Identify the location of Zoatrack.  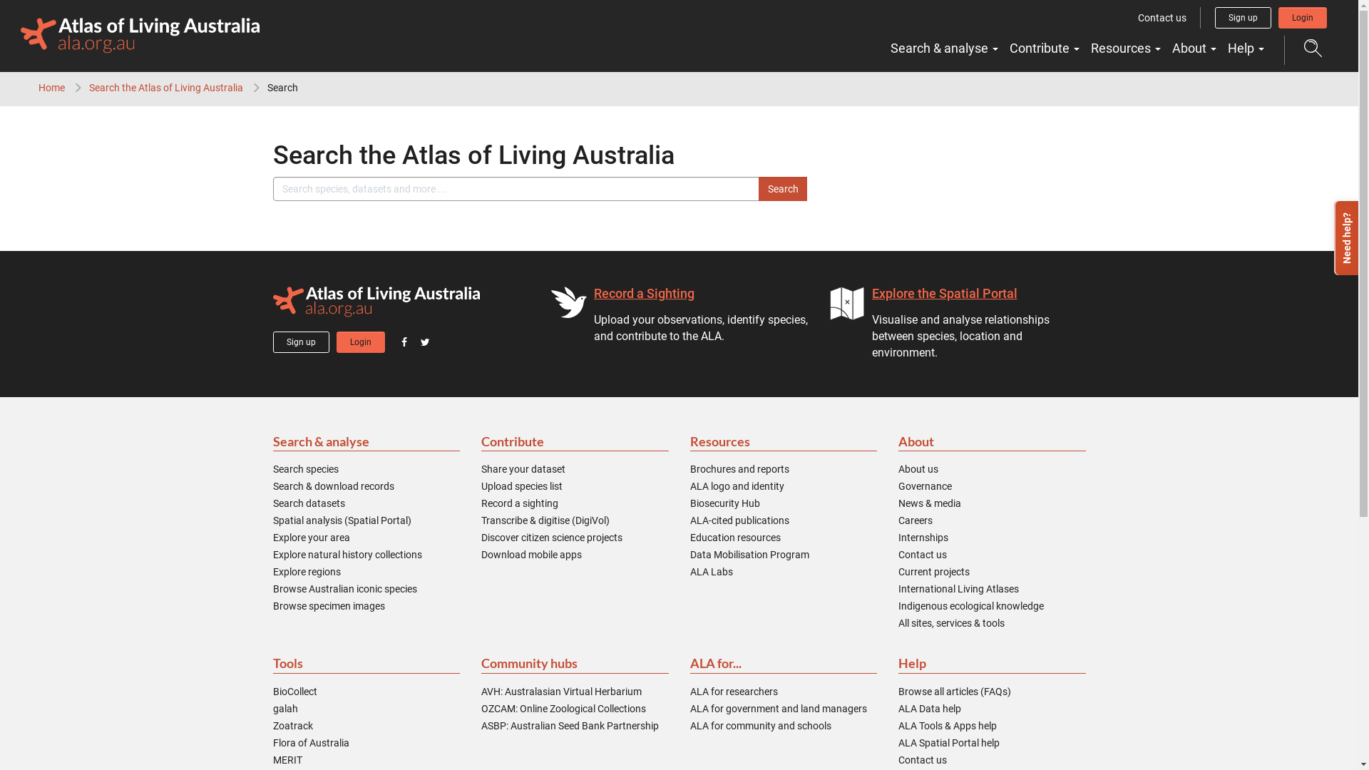
(292, 726).